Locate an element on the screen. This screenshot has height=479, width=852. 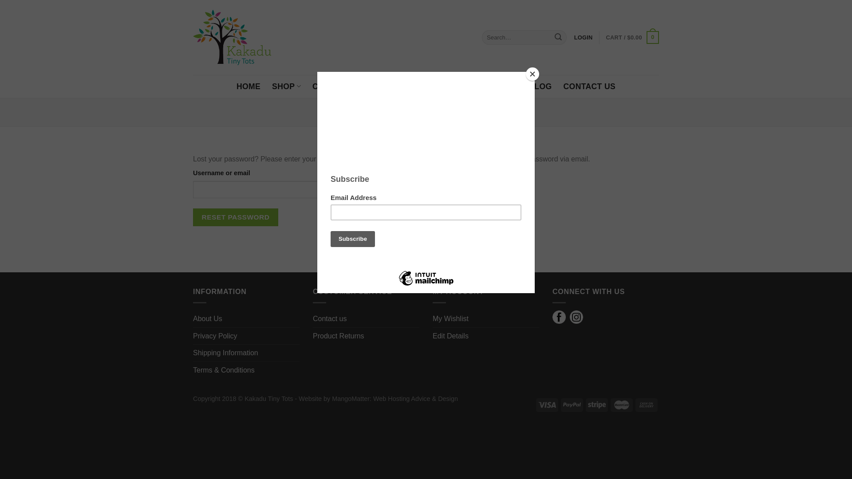
HOME is located at coordinates (248, 86).